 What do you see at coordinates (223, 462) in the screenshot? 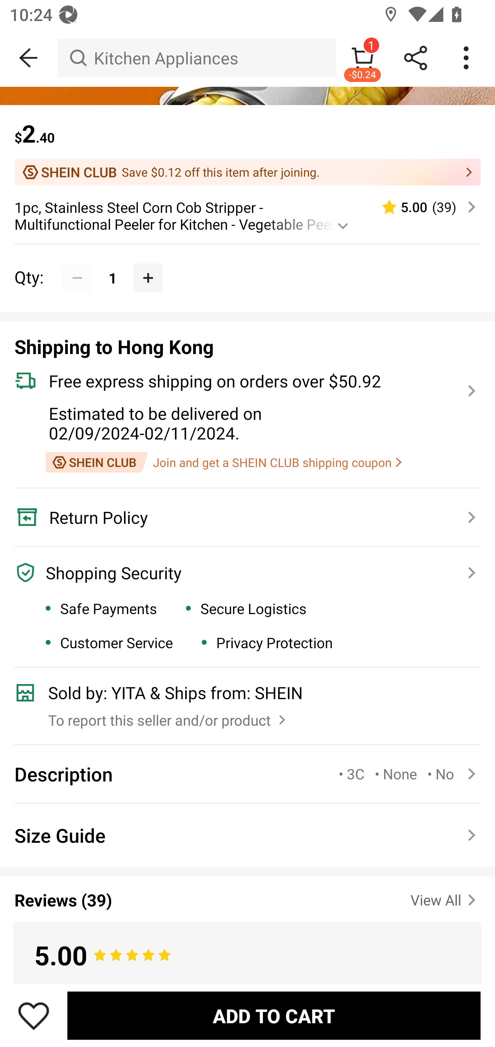
I see `Join and get a SHEIN CLUB shipping coupon` at bounding box center [223, 462].